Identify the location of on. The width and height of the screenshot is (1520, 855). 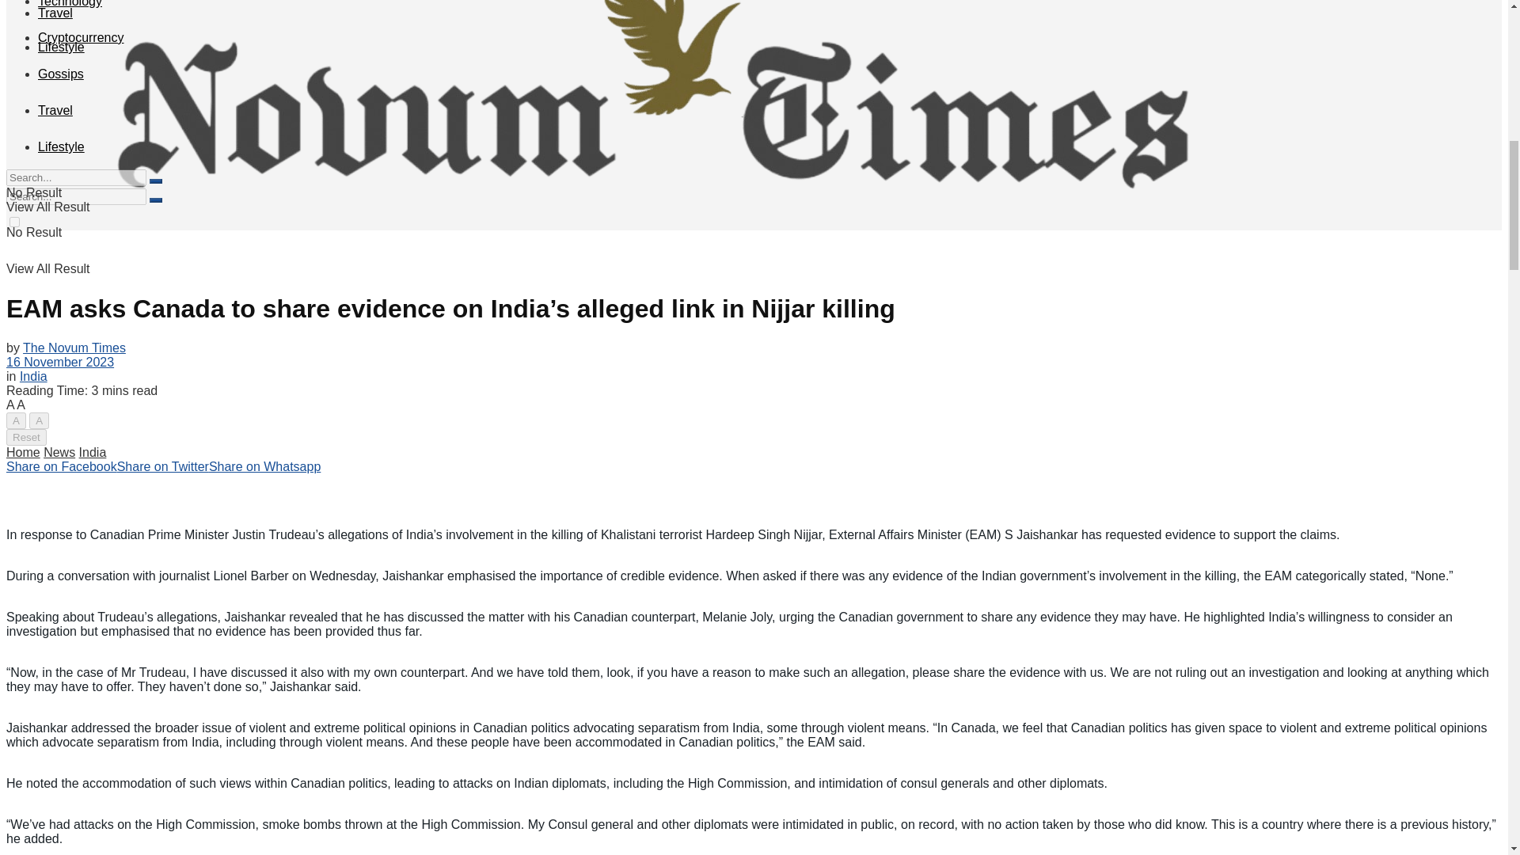
(14, 222).